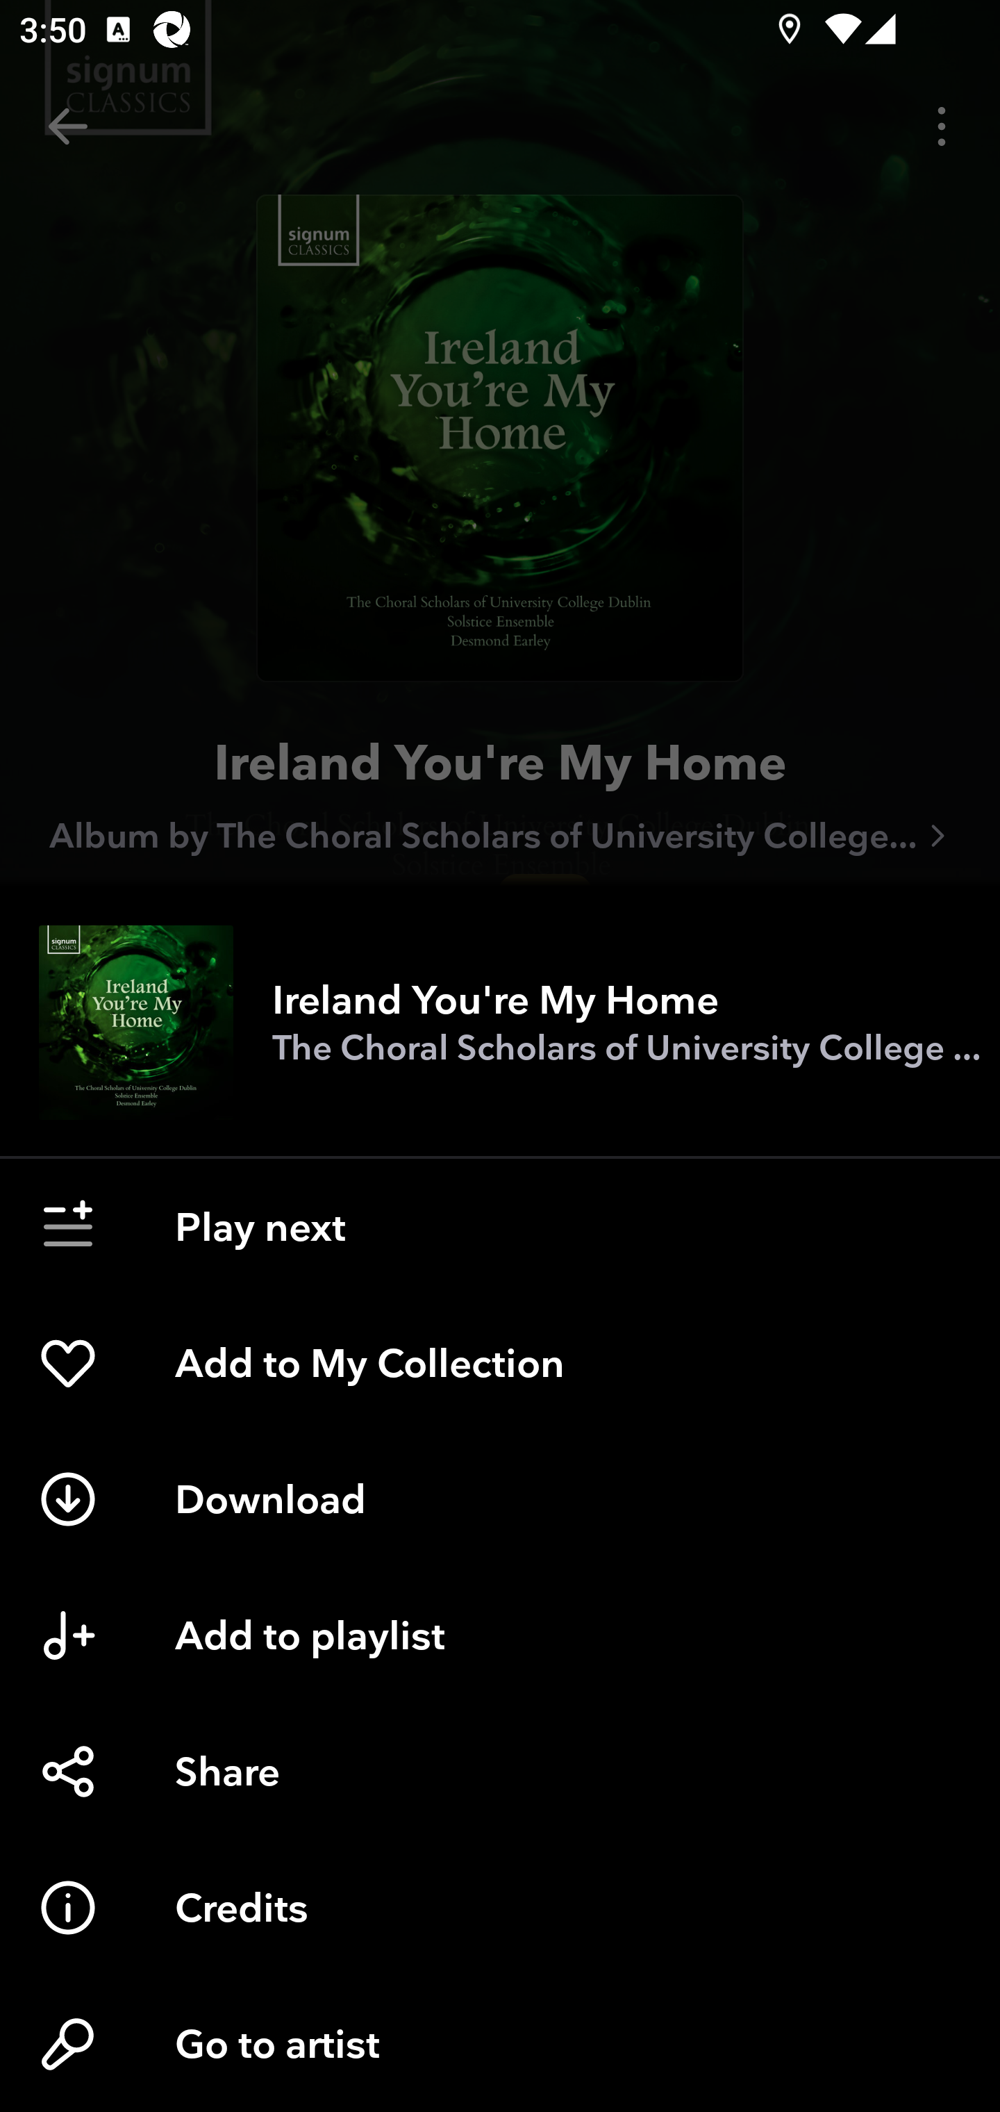  I want to click on Play next, so click(500, 1227).